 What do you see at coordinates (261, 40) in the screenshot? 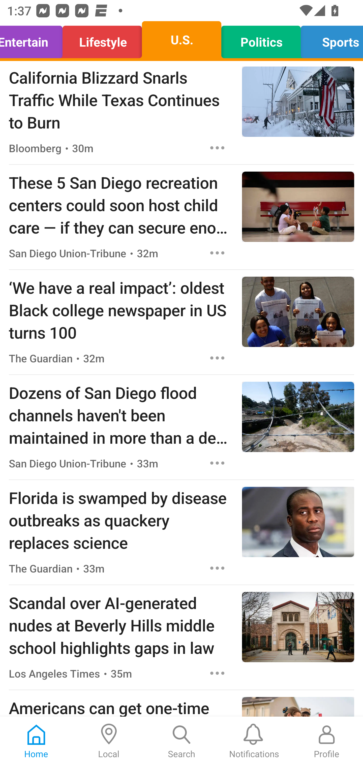
I see `Politics` at bounding box center [261, 40].